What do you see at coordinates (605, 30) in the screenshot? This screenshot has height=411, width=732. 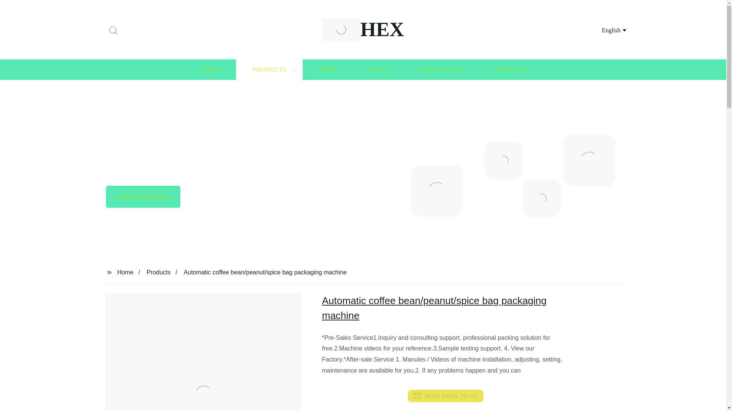 I see `English` at bounding box center [605, 30].